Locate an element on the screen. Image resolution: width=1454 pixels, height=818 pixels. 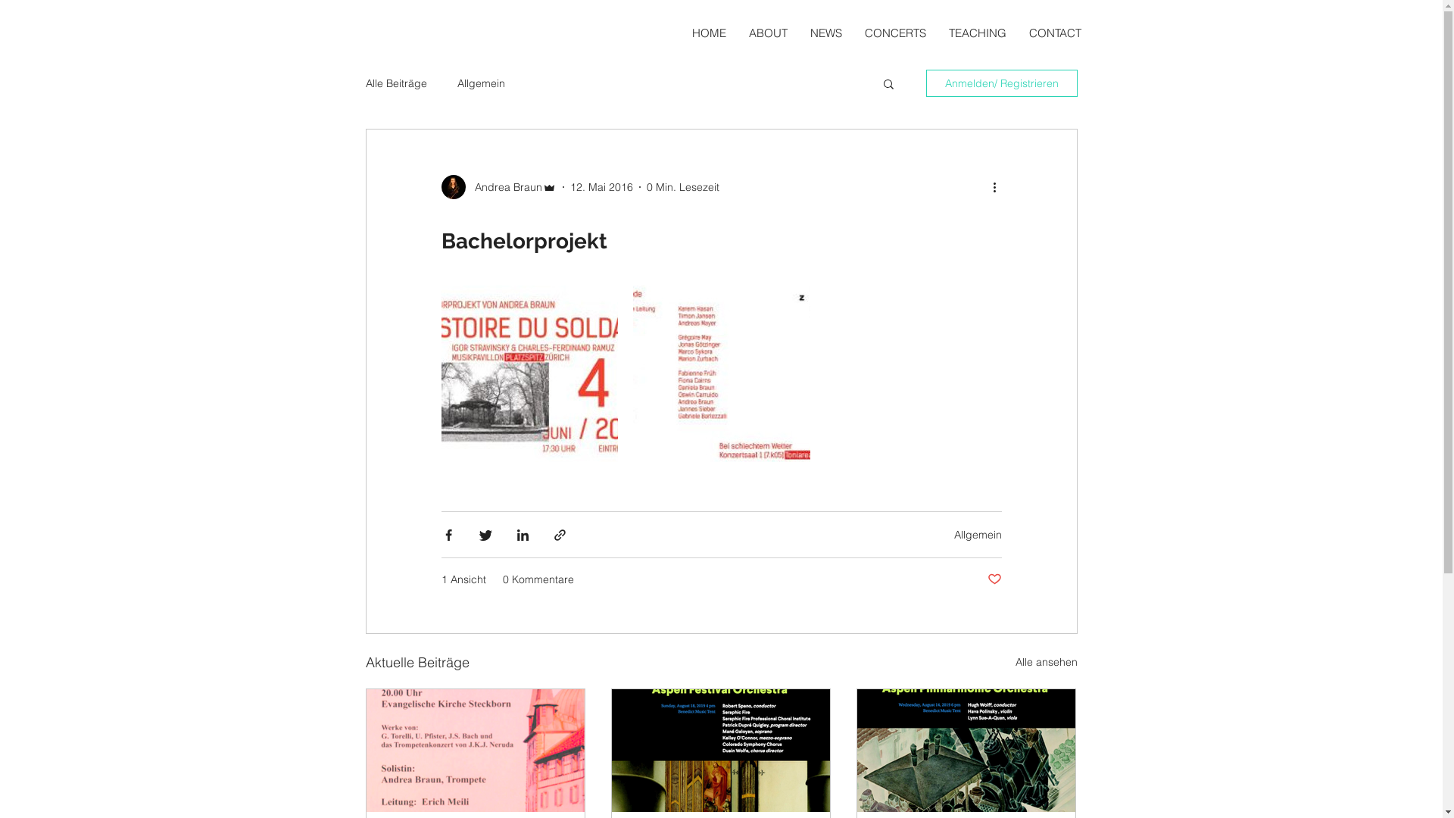
CONTACT is located at coordinates (1056, 33).